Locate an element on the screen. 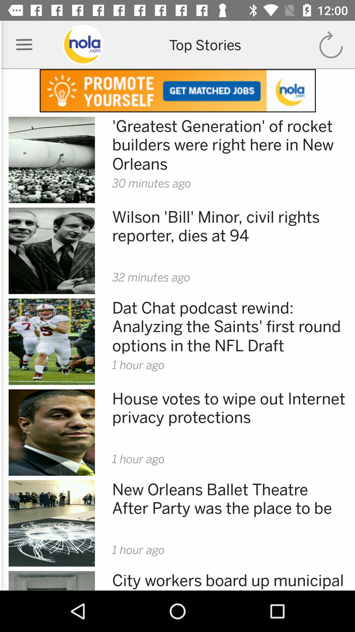 The width and height of the screenshot is (355, 632). open advertisement is located at coordinates (177, 91).